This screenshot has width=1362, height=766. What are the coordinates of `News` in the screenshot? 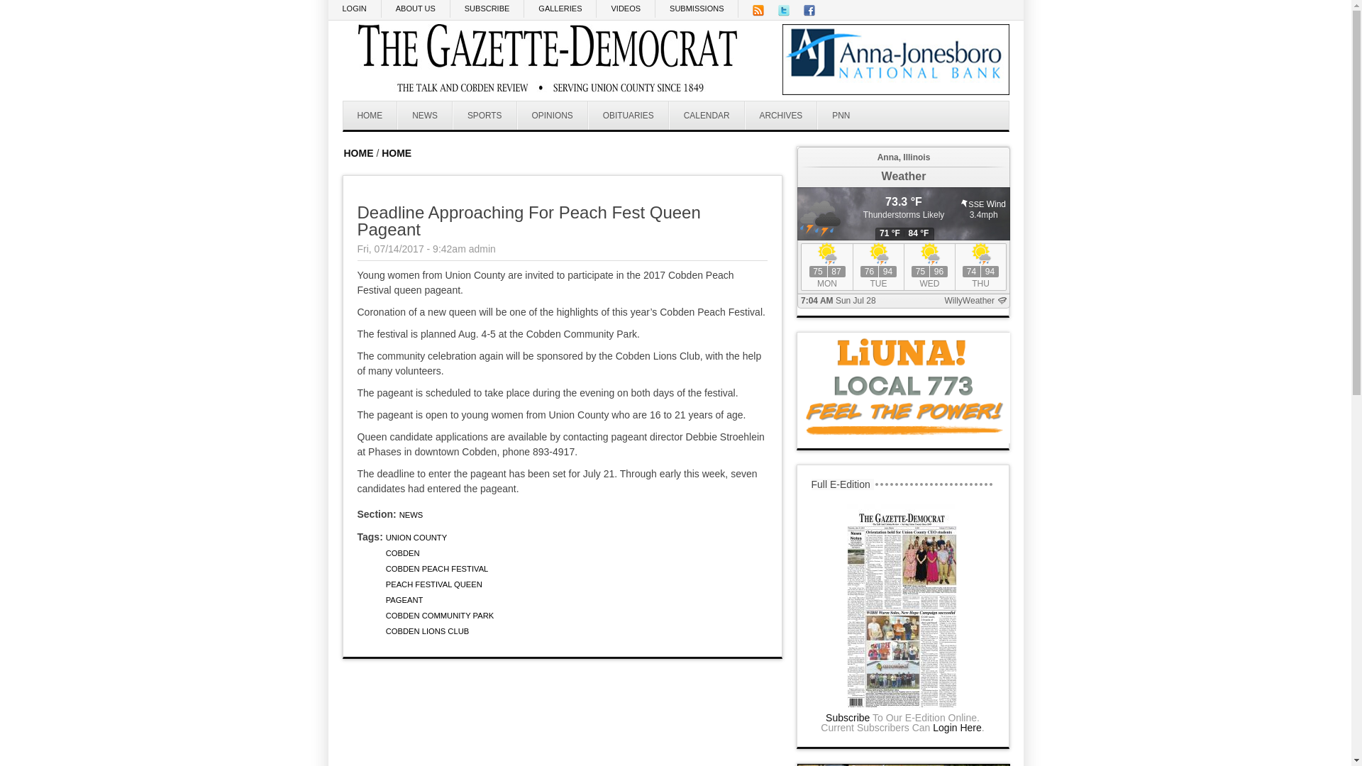 It's located at (424, 115).